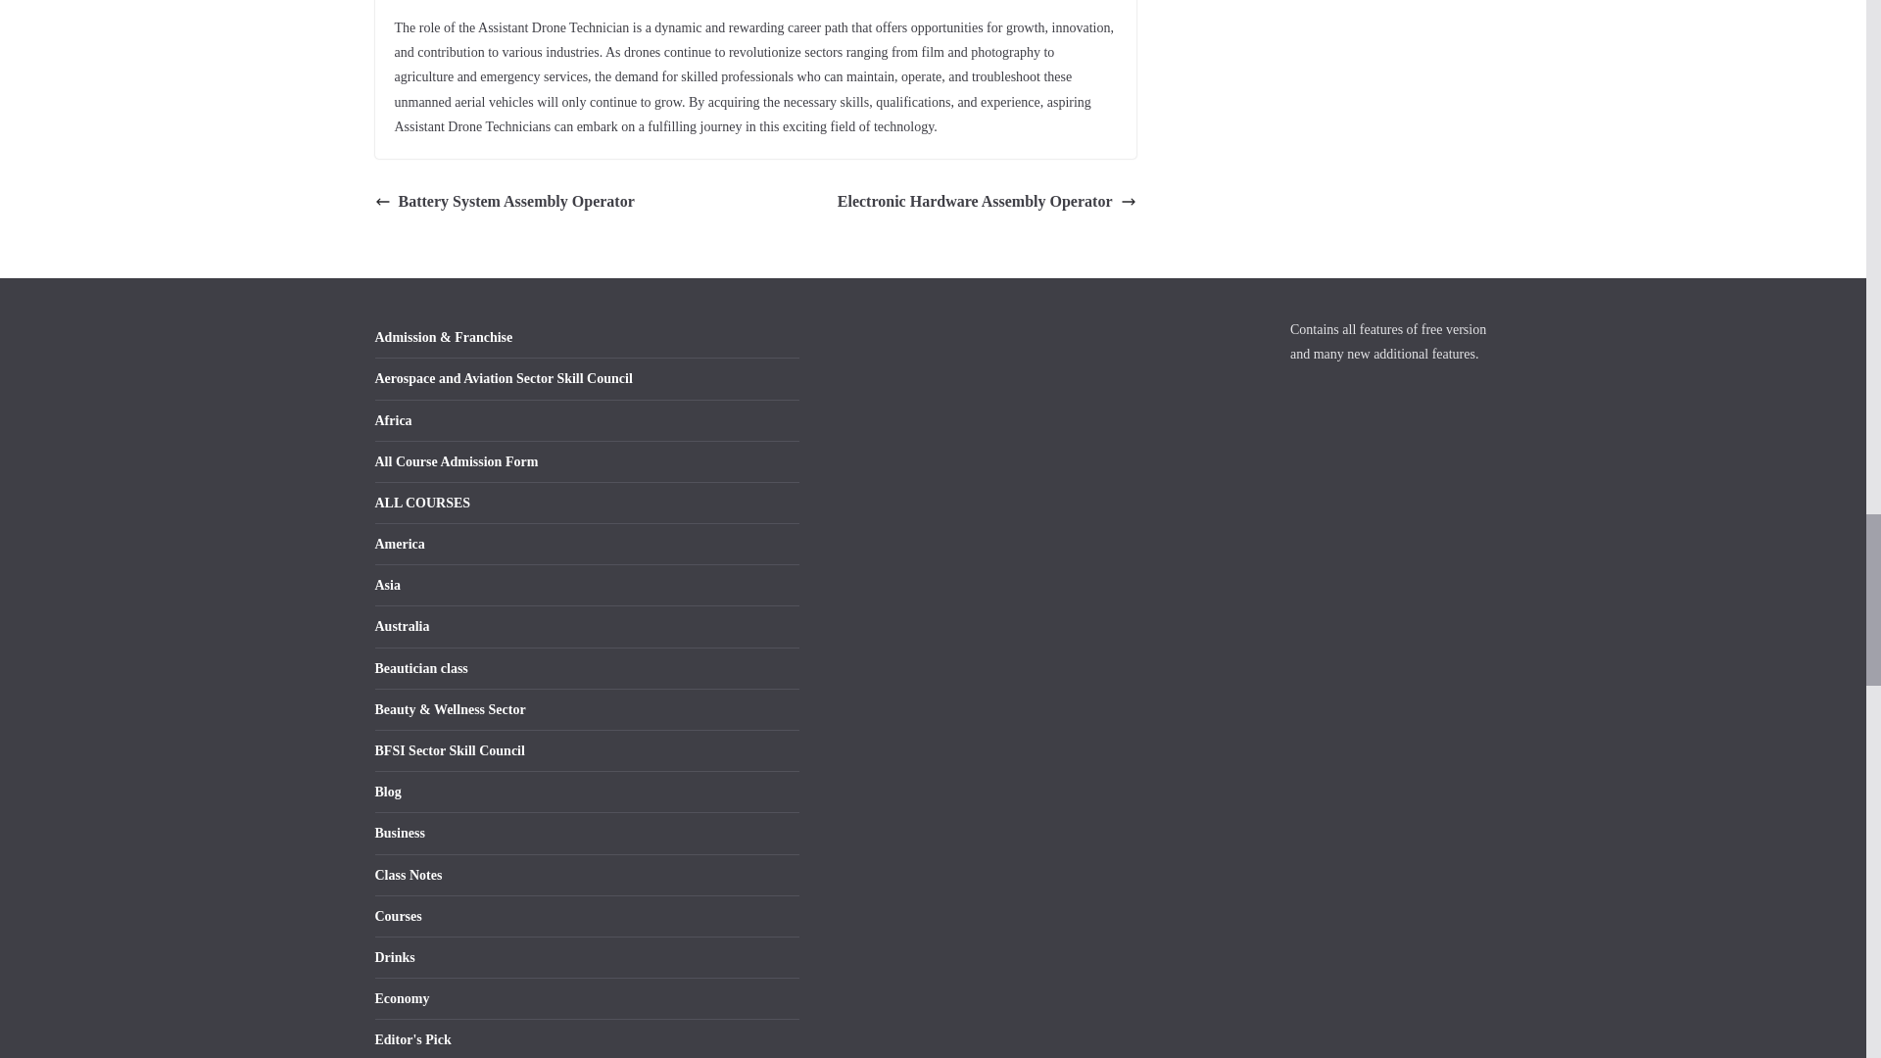  What do you see at coordinates (400, 543) in the screenshot?
I see `America` at bounding box center [400, 543].